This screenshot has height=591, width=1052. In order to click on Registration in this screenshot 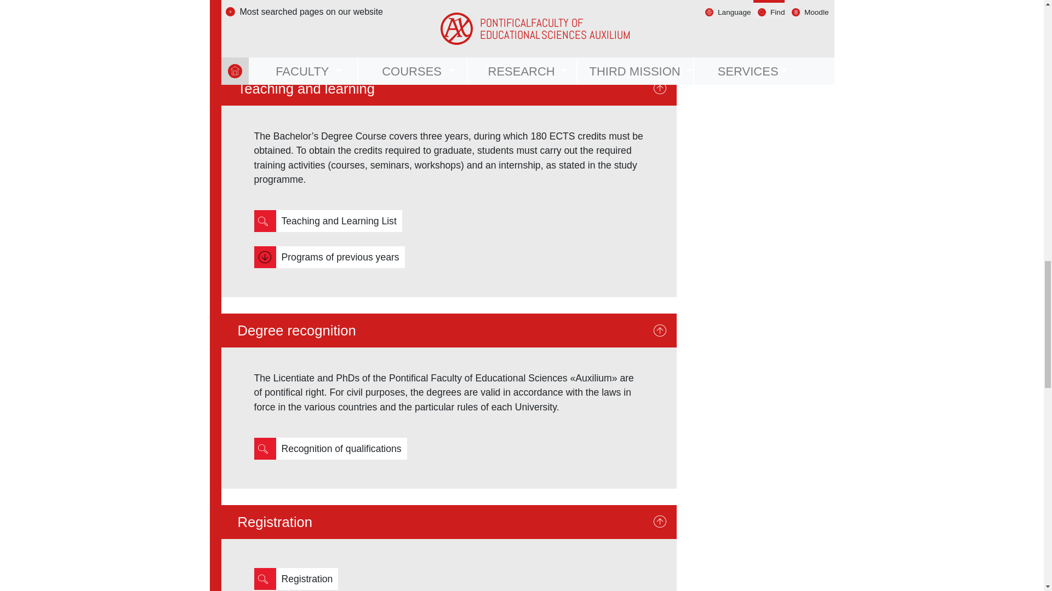, I will do `click(307, 579)`.